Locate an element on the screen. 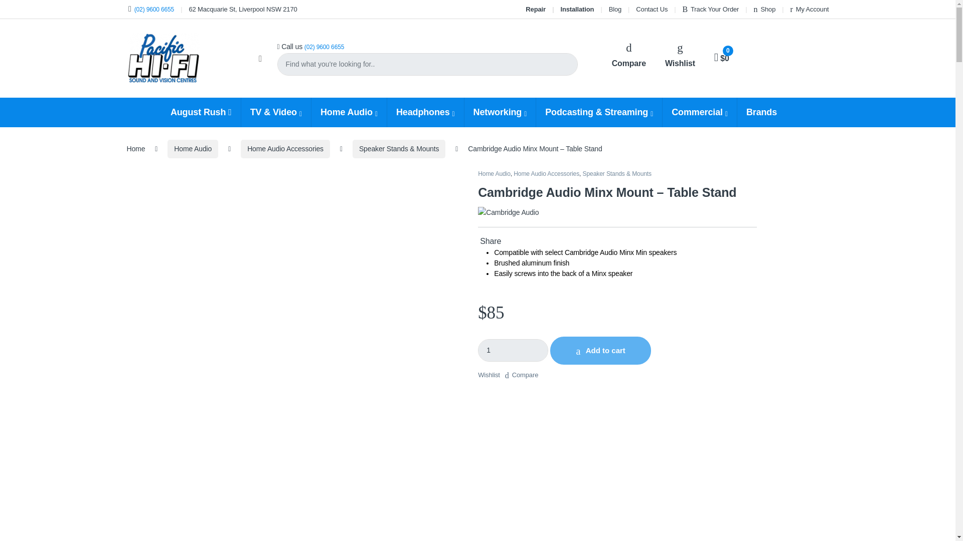  My Account is located at coordinates (810, 9).